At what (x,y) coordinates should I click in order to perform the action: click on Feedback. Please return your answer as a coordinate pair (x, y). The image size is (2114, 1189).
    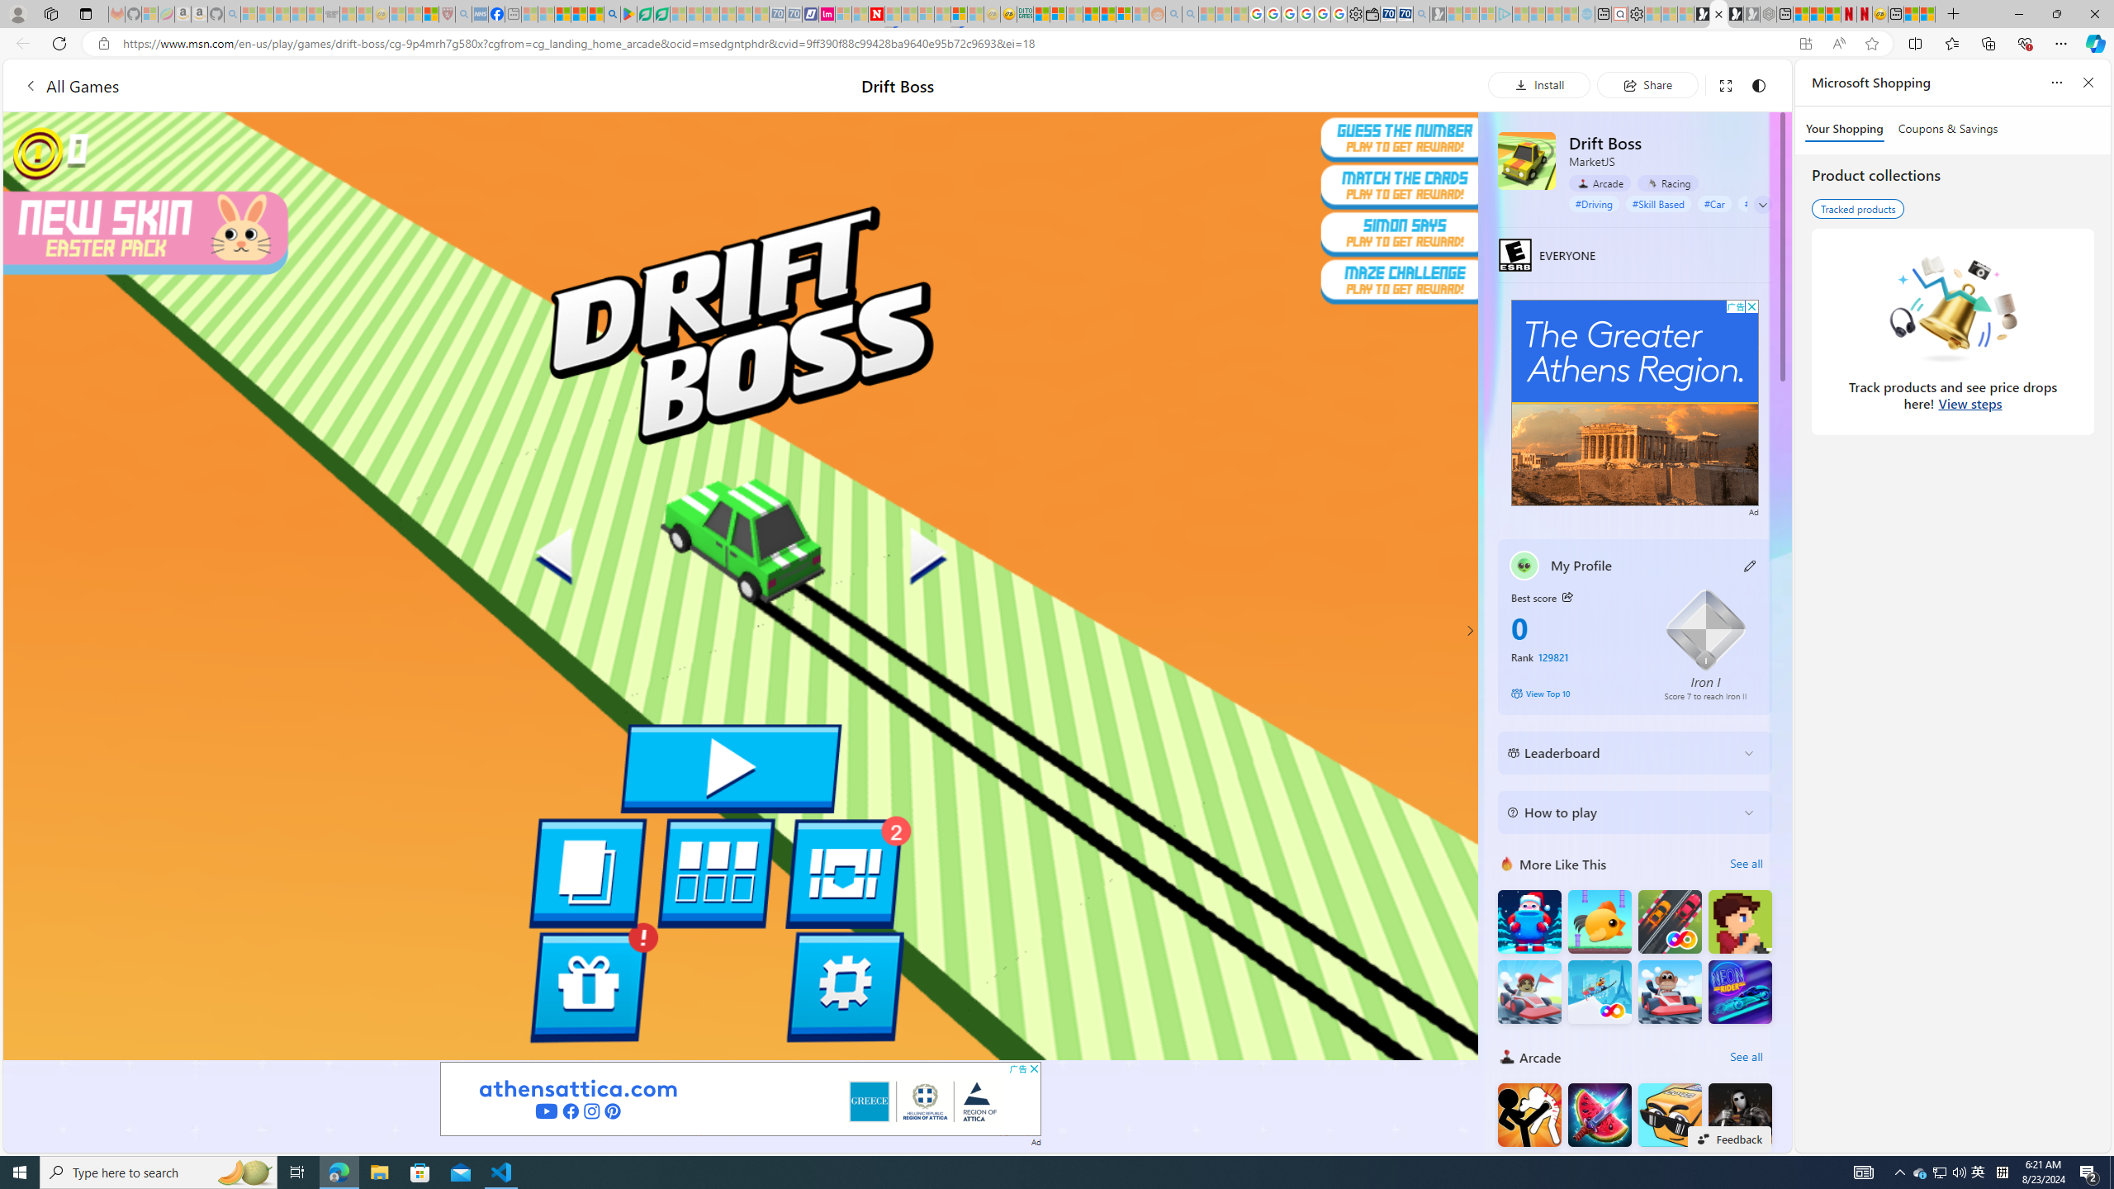
    Looking at the image, I should click on (1729, 1139).